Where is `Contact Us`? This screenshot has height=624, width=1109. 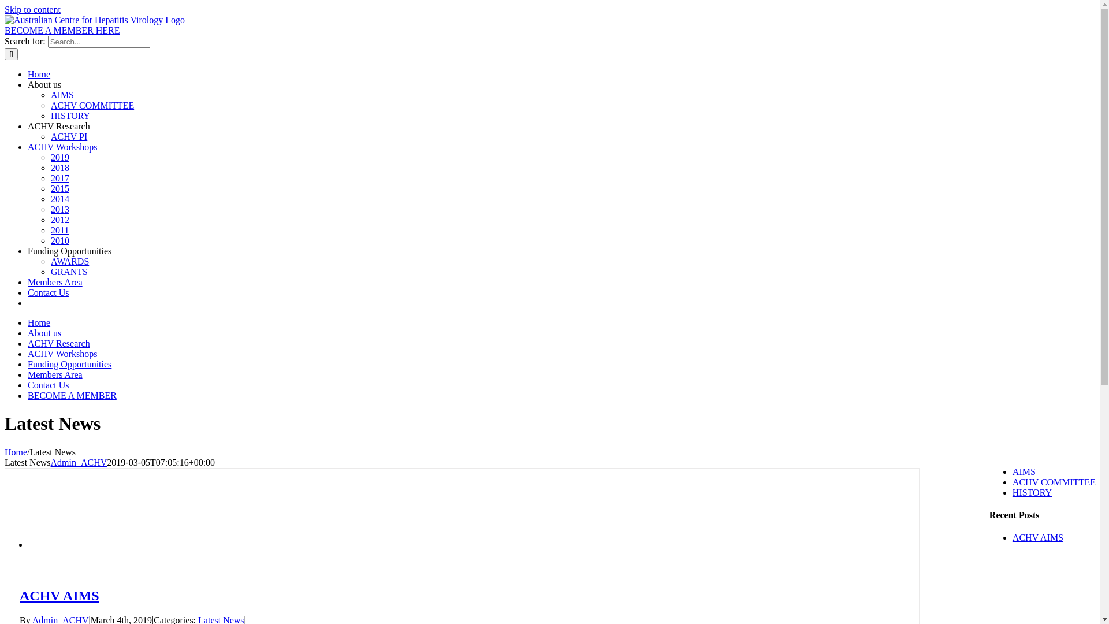
Contact Us is located at coordinates (49, 385).